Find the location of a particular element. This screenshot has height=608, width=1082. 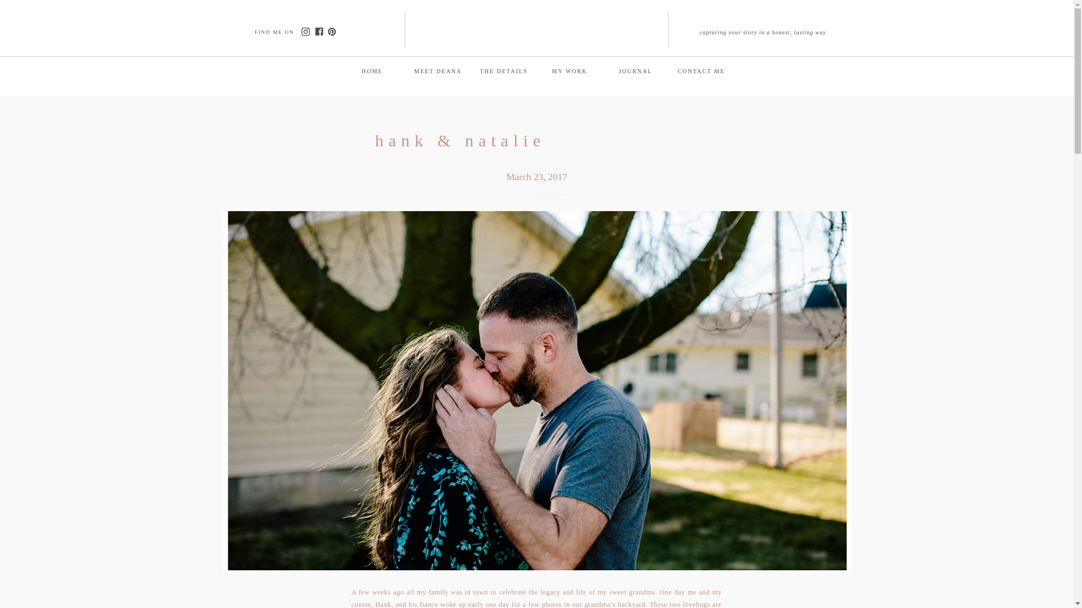

couples is located at coordinates (515, 195).